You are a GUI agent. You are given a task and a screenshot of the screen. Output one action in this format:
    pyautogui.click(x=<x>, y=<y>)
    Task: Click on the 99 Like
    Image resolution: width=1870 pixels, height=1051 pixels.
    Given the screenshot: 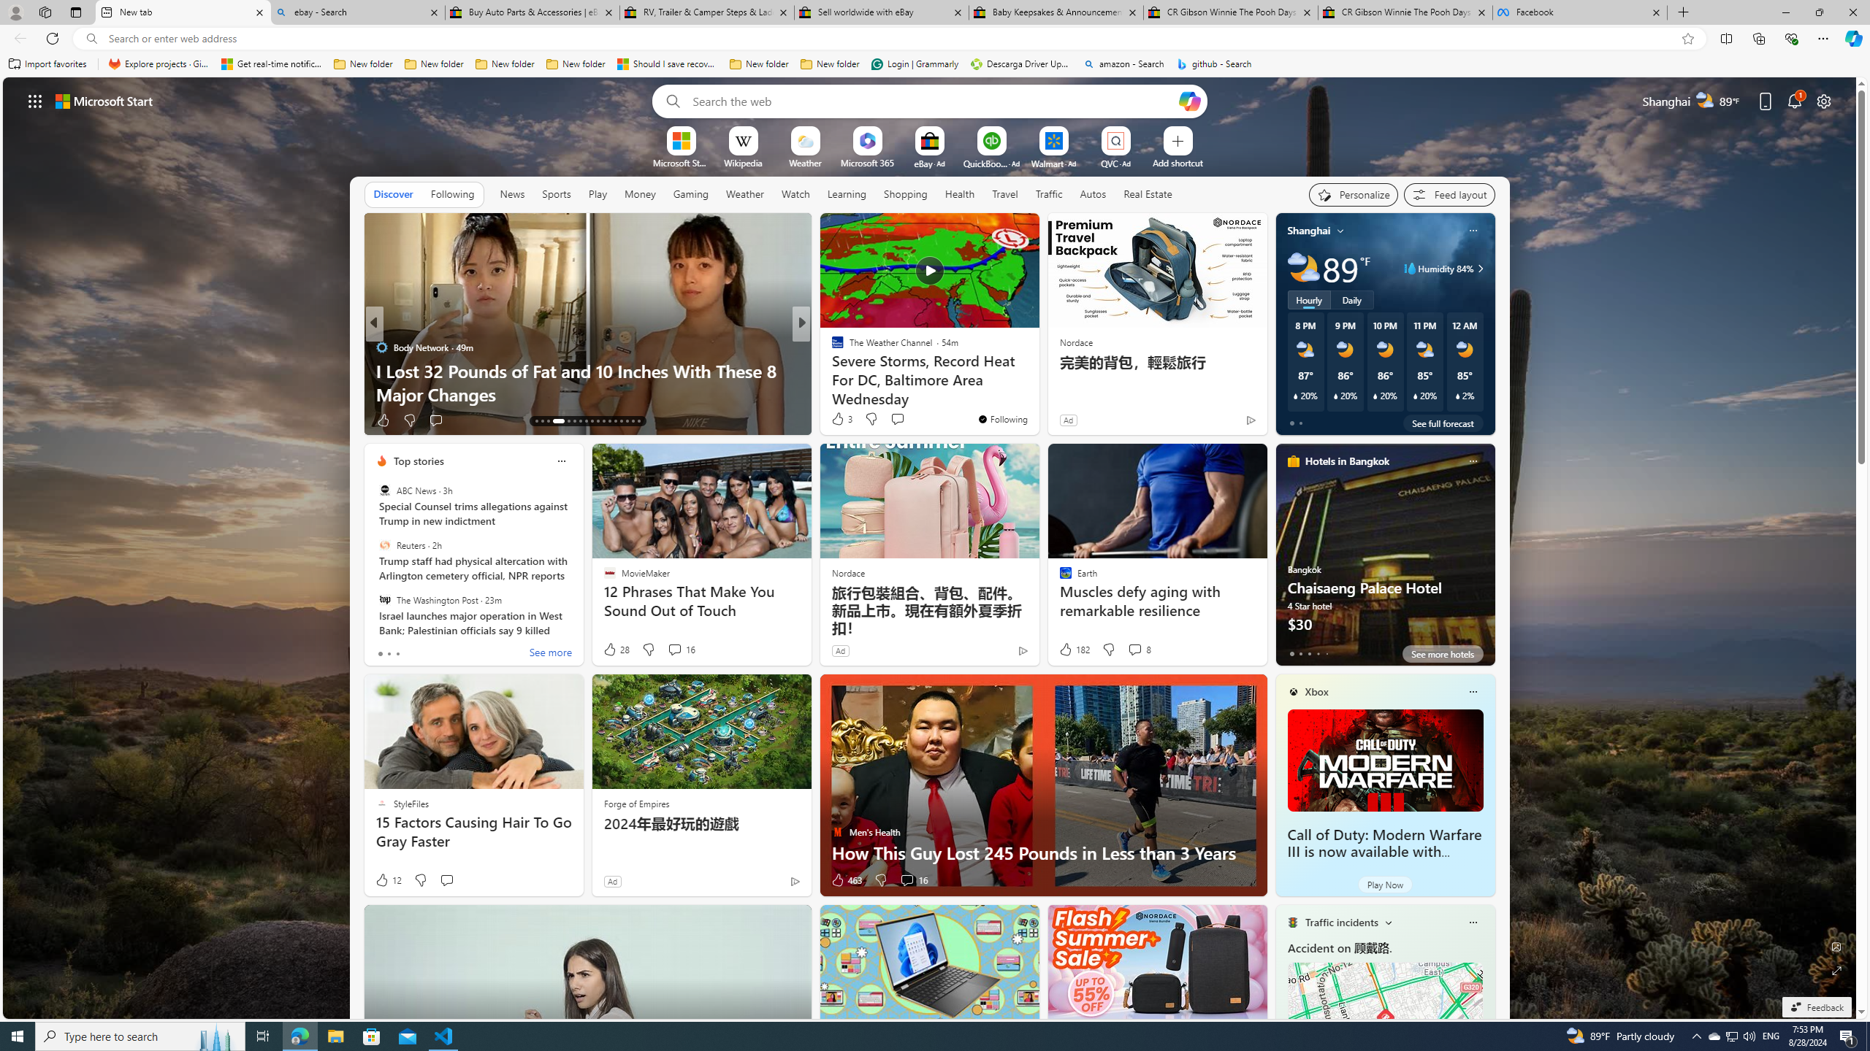 What is the action you would take?
    pyautogui.click(x=839, y=420)
    